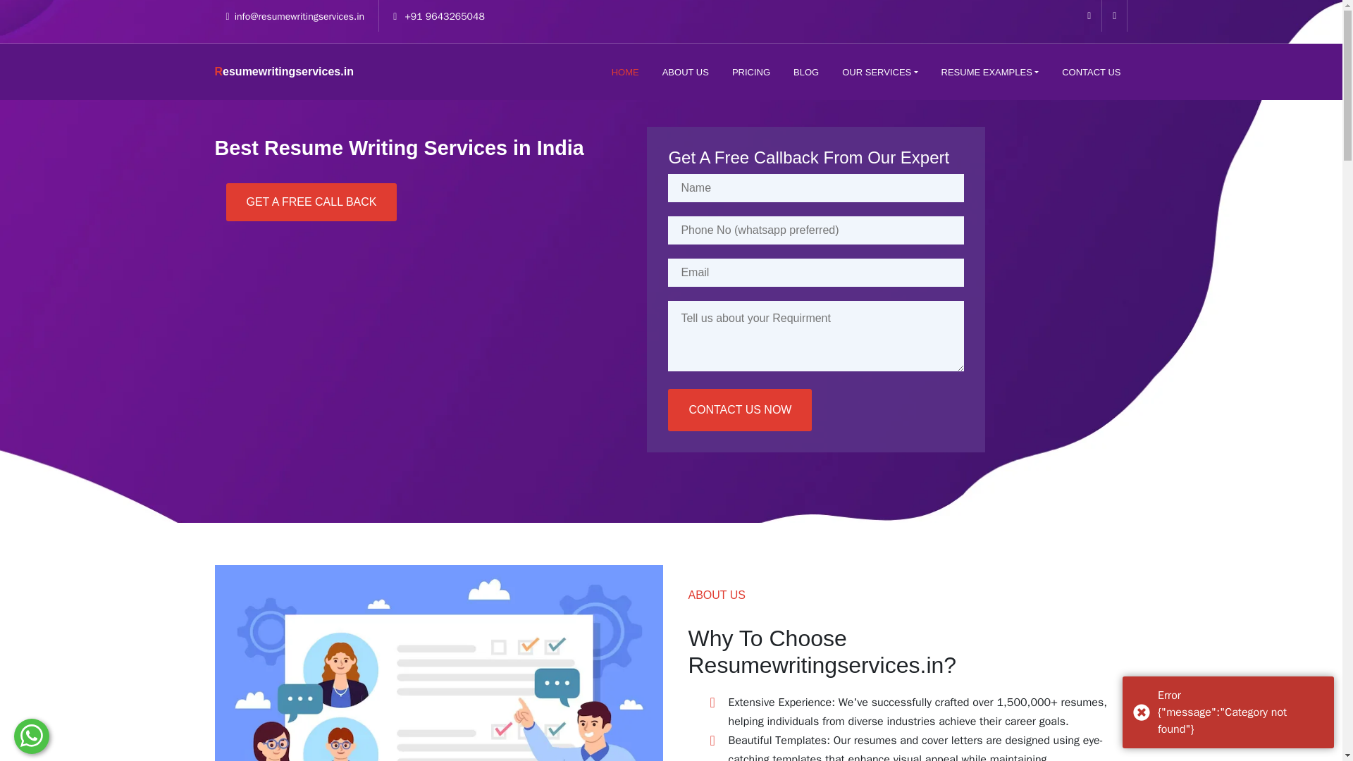 This screenshot has height=761, width=1353. Describe the element at coordinates (751, 72) in the screenshot. I see `PRICING` at that location.